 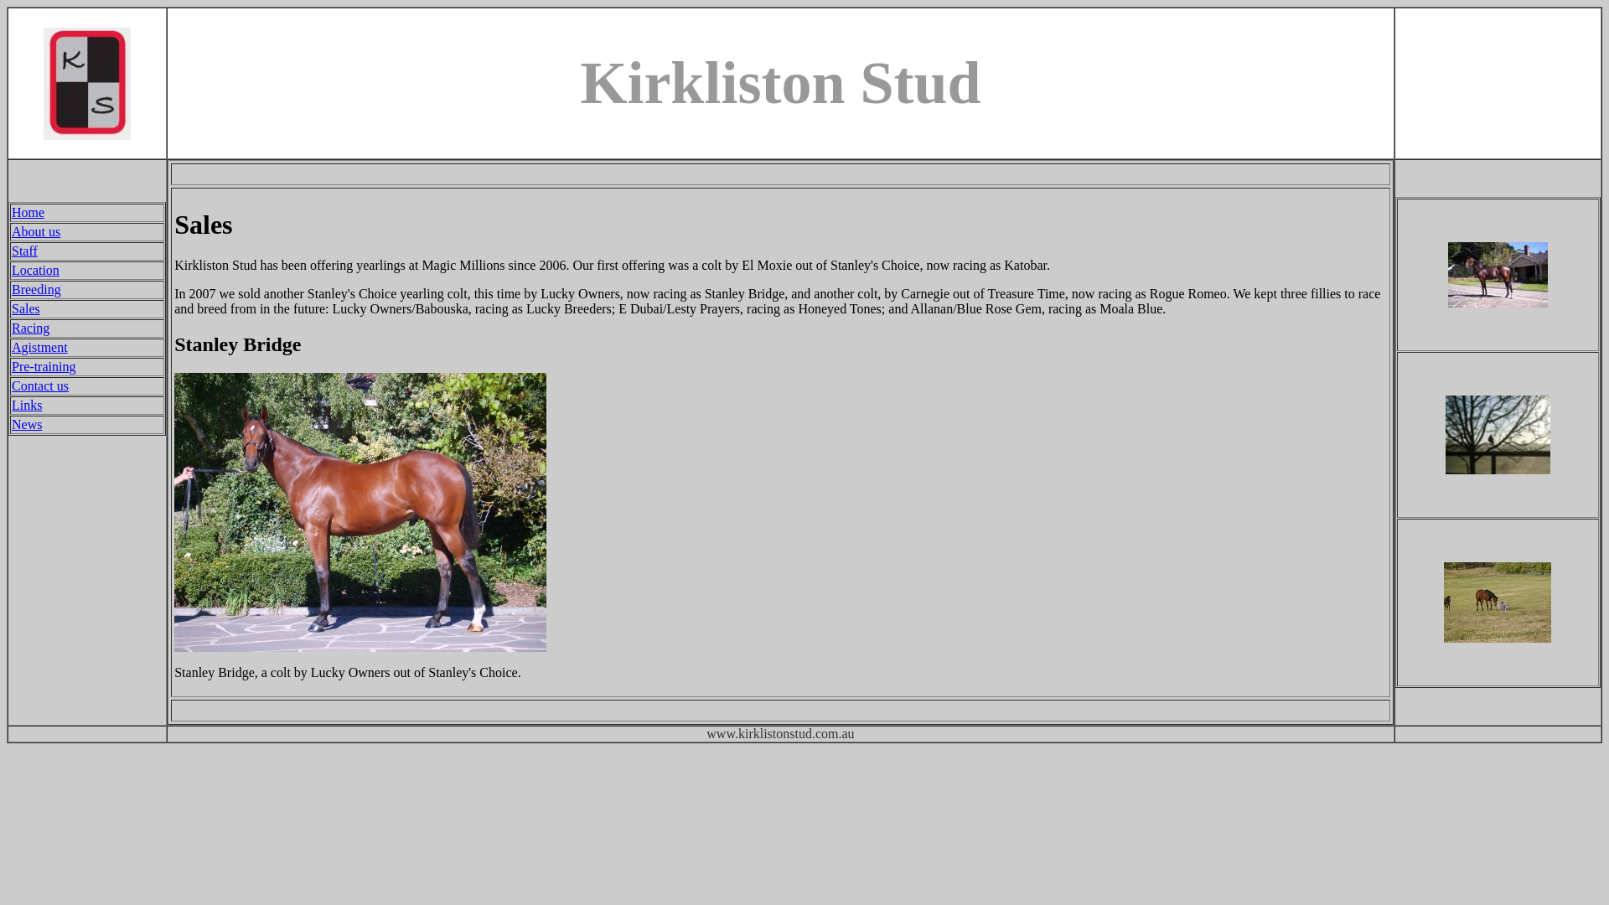 What do you see at coordinates (36, 231) in the screenshot?
I see `About us` at bounding box center [36, 231].